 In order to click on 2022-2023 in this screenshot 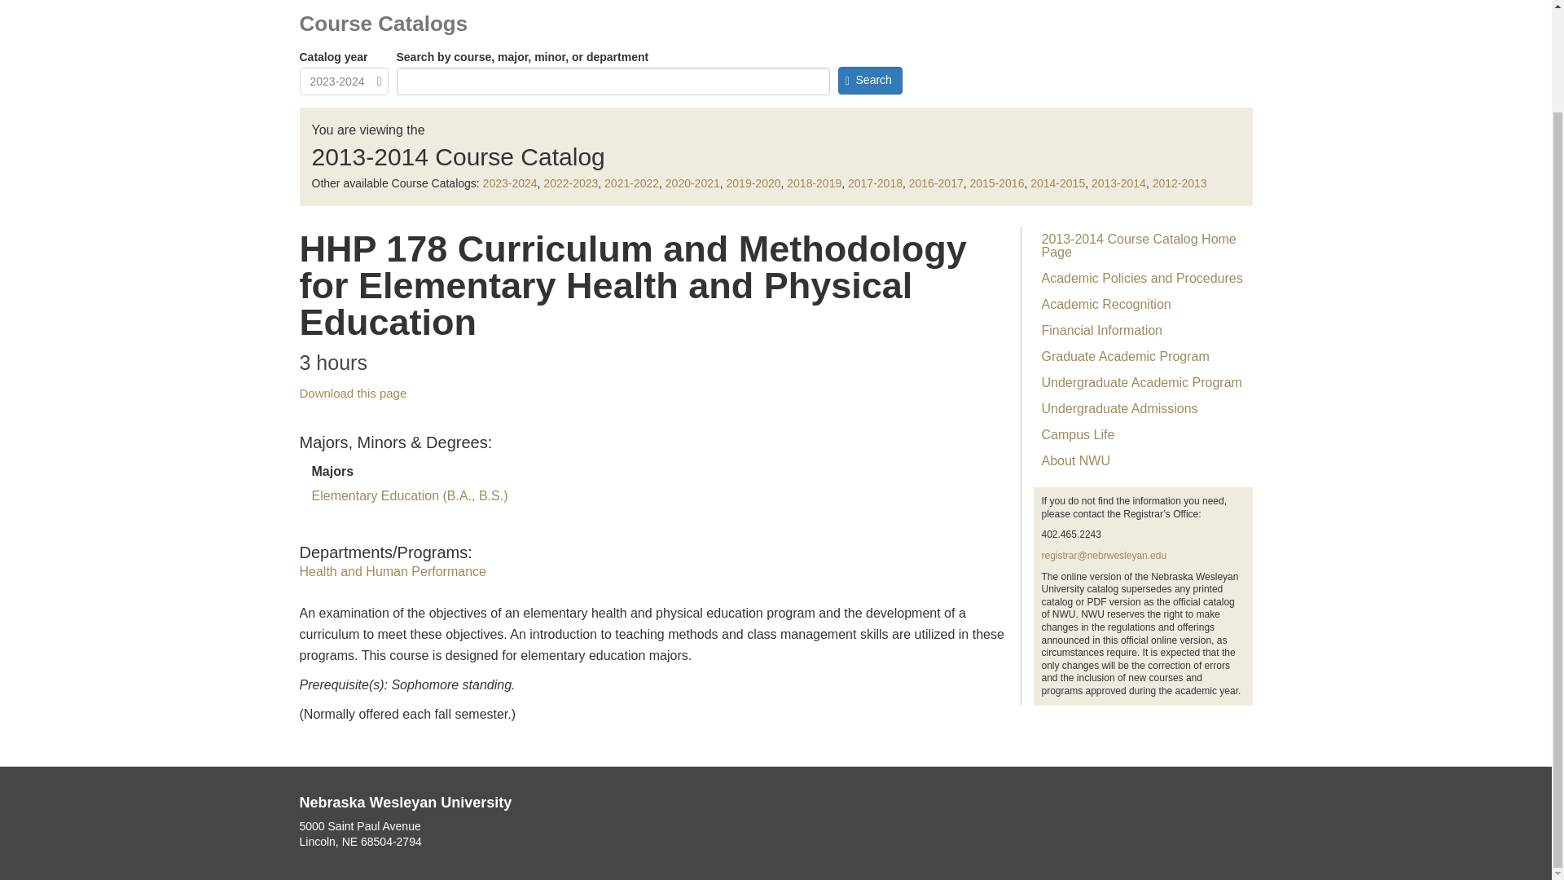, I will do `click(570, 183)`.